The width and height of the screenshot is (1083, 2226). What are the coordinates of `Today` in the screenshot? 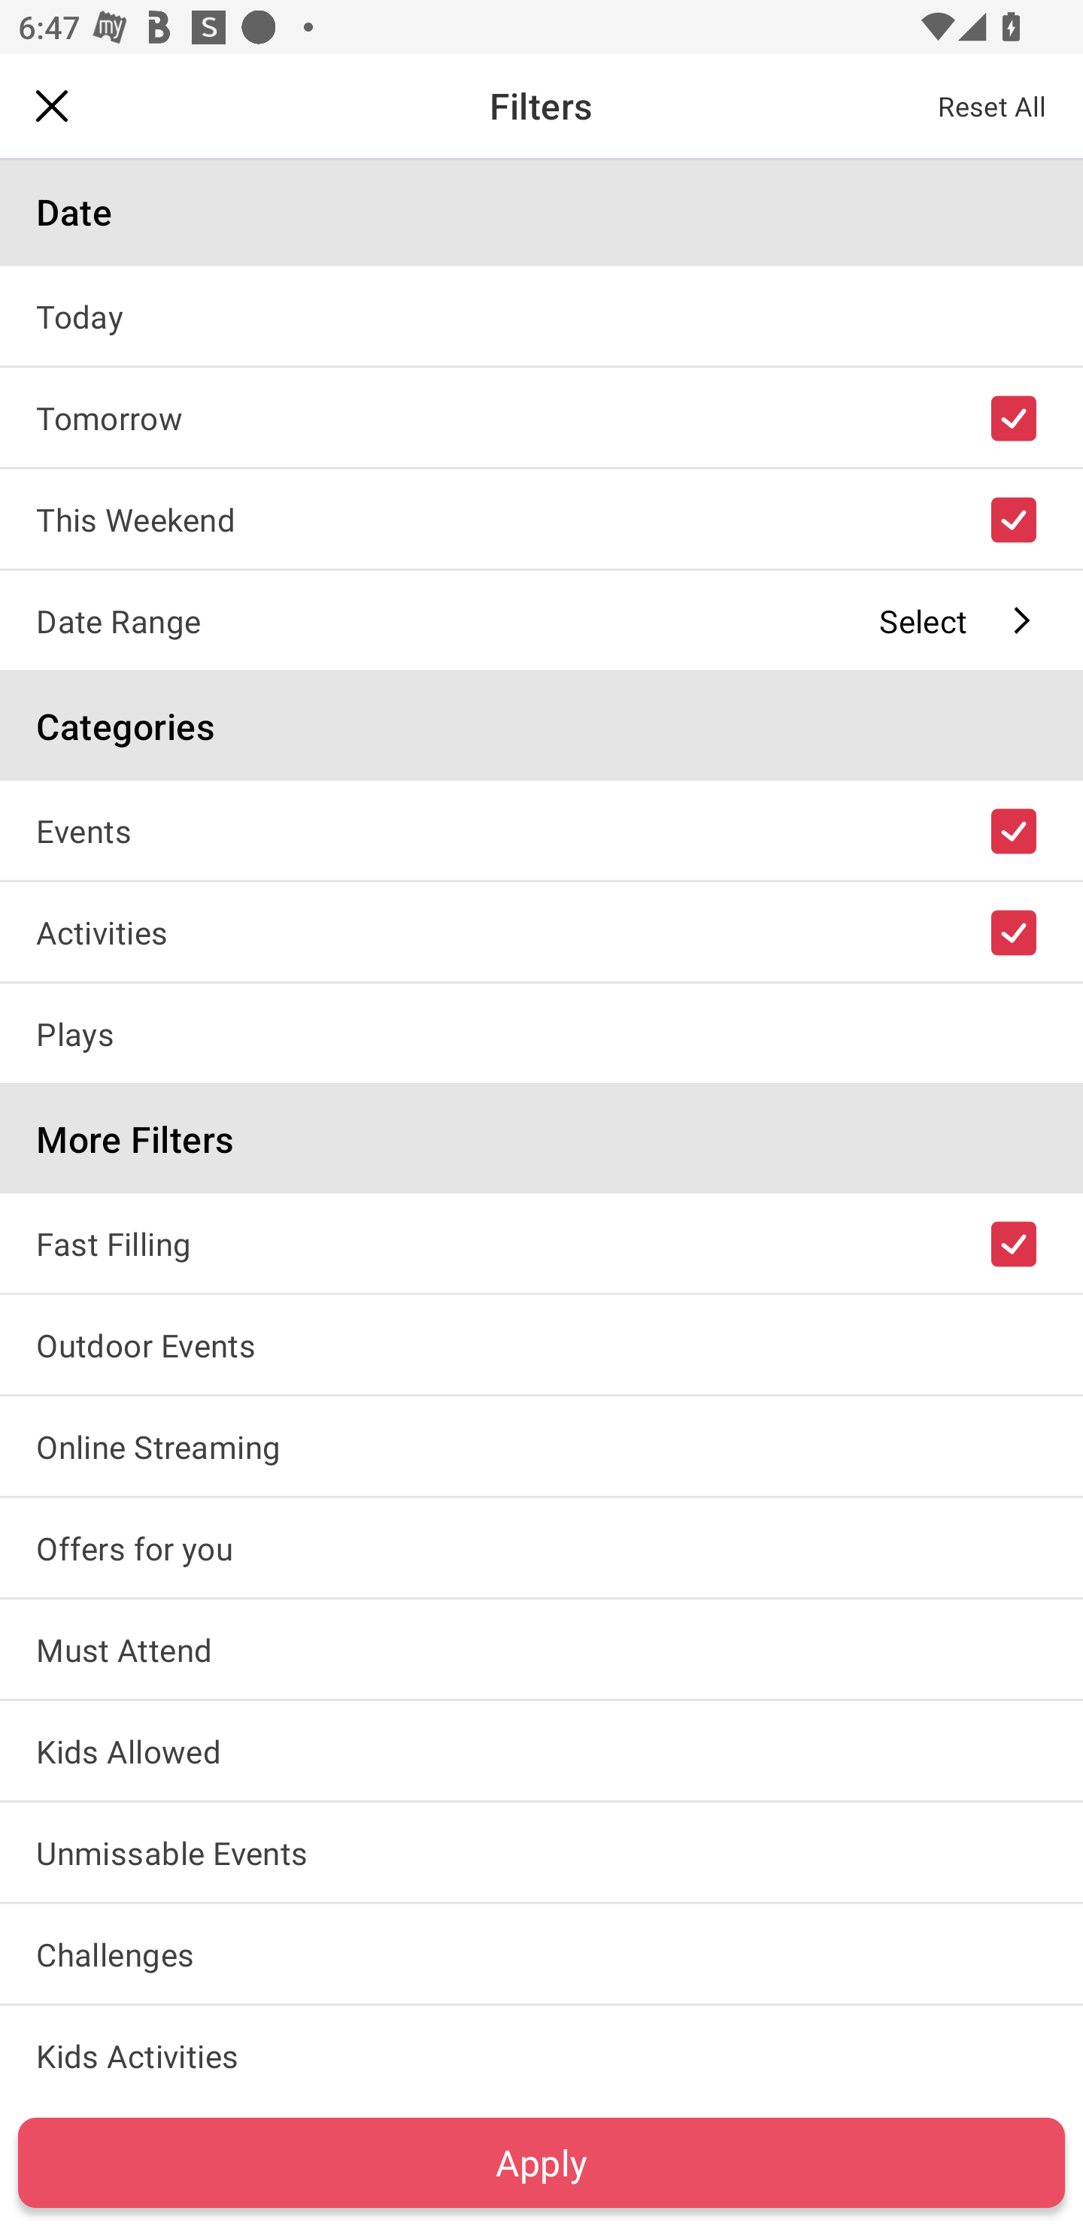 It's located at (541, 316).